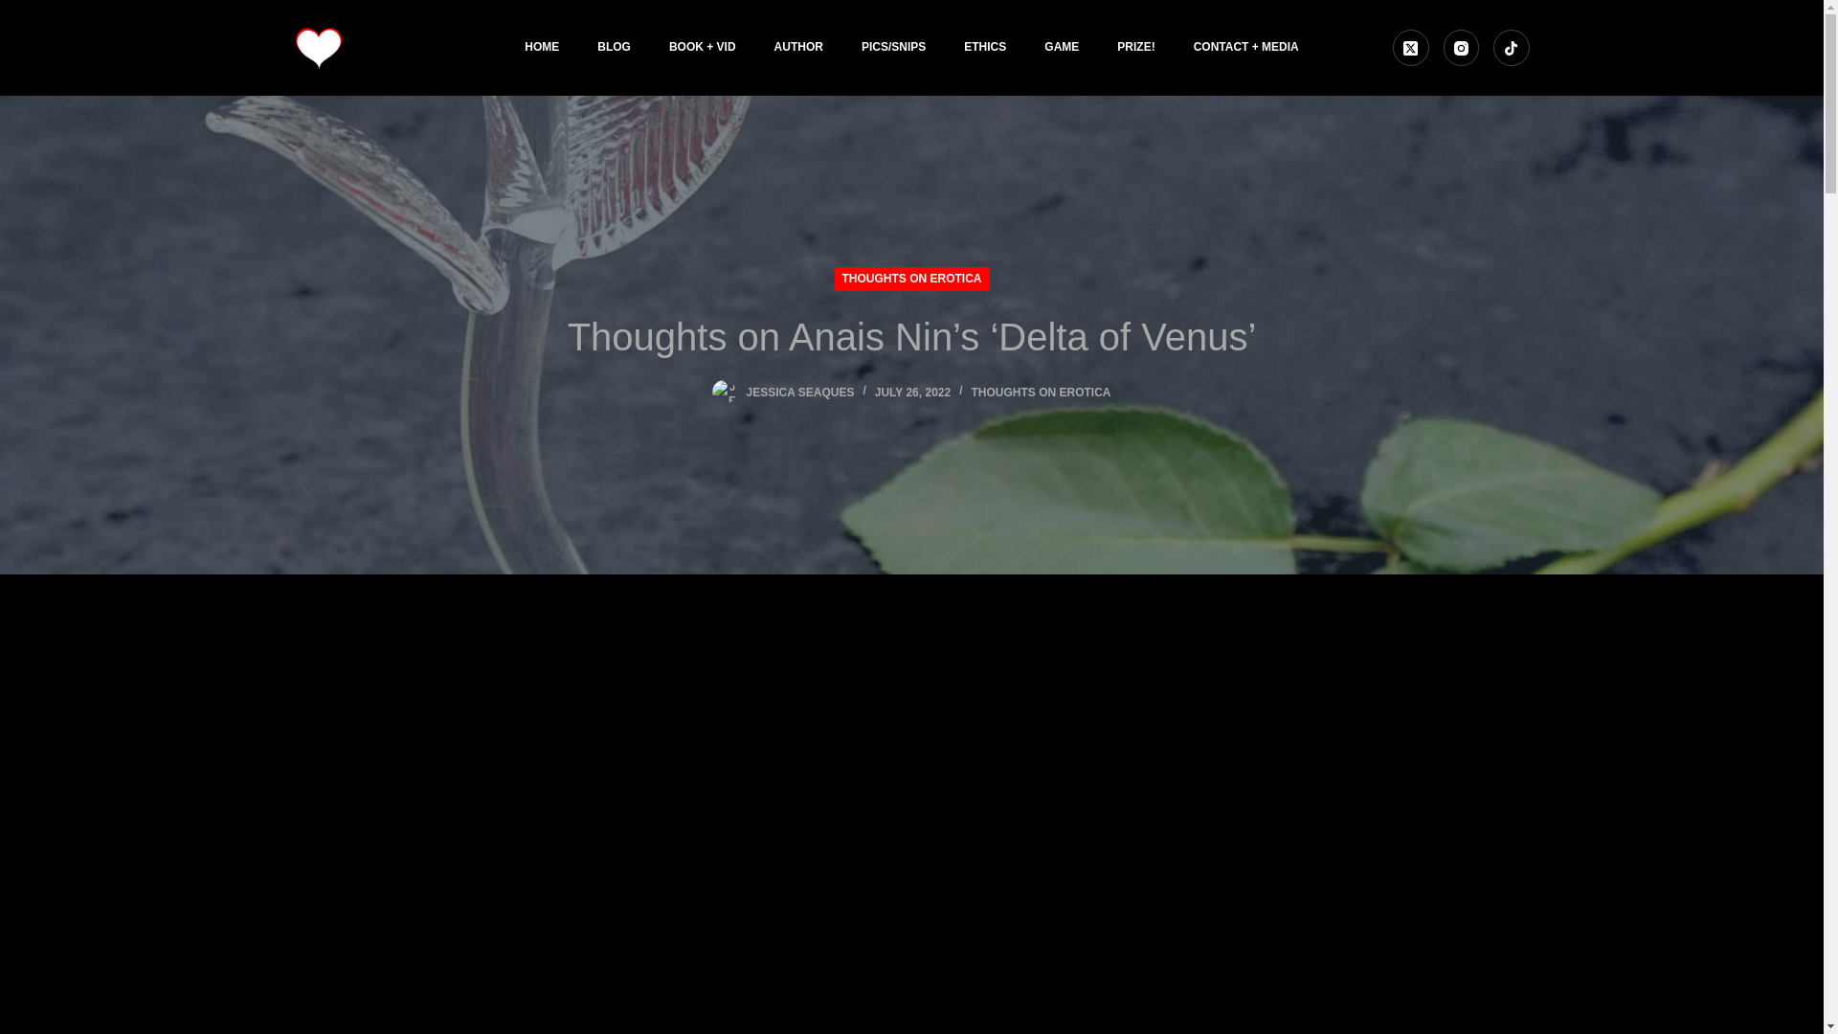  What do you see at coordinates (911, 278) in the screenshot?
I see `THOUGHTS ON EROTICA` at bounding box center [911, 278].